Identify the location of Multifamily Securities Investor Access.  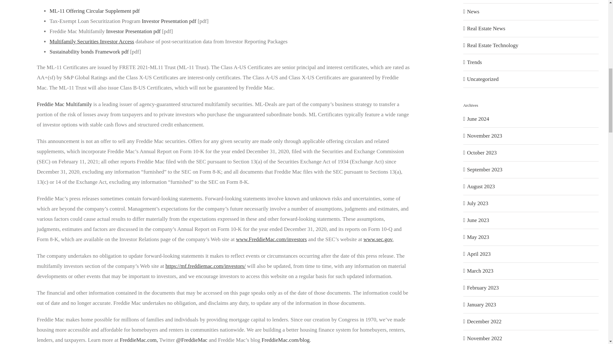
(92, 41).